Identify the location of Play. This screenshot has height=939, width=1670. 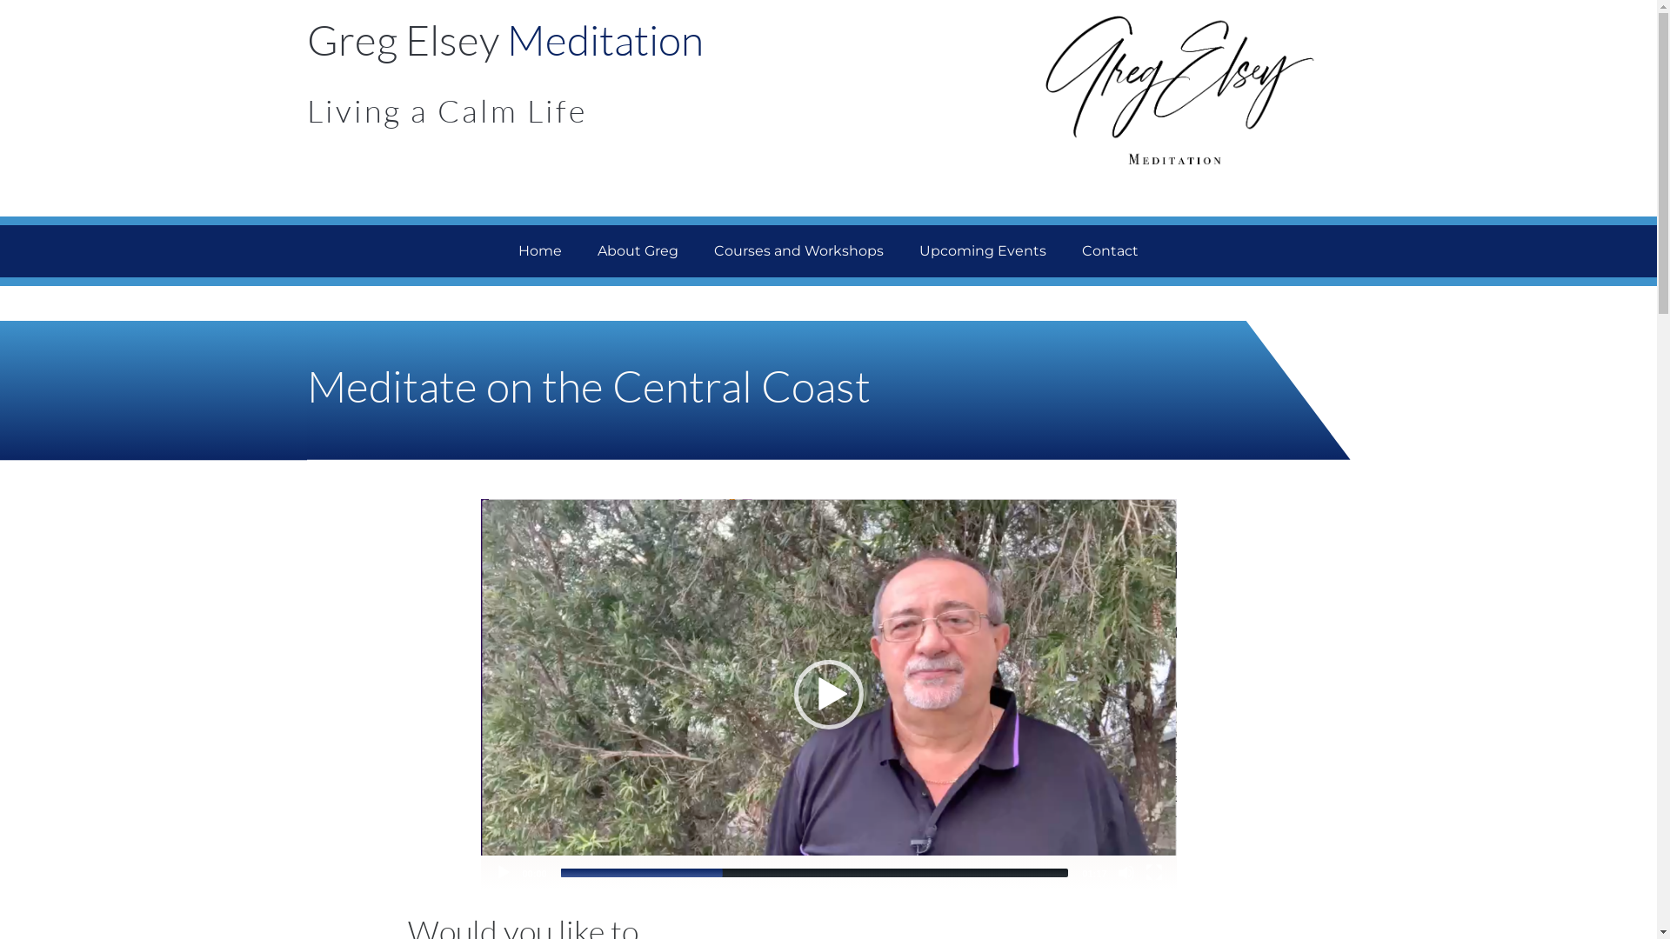
(503, 873).